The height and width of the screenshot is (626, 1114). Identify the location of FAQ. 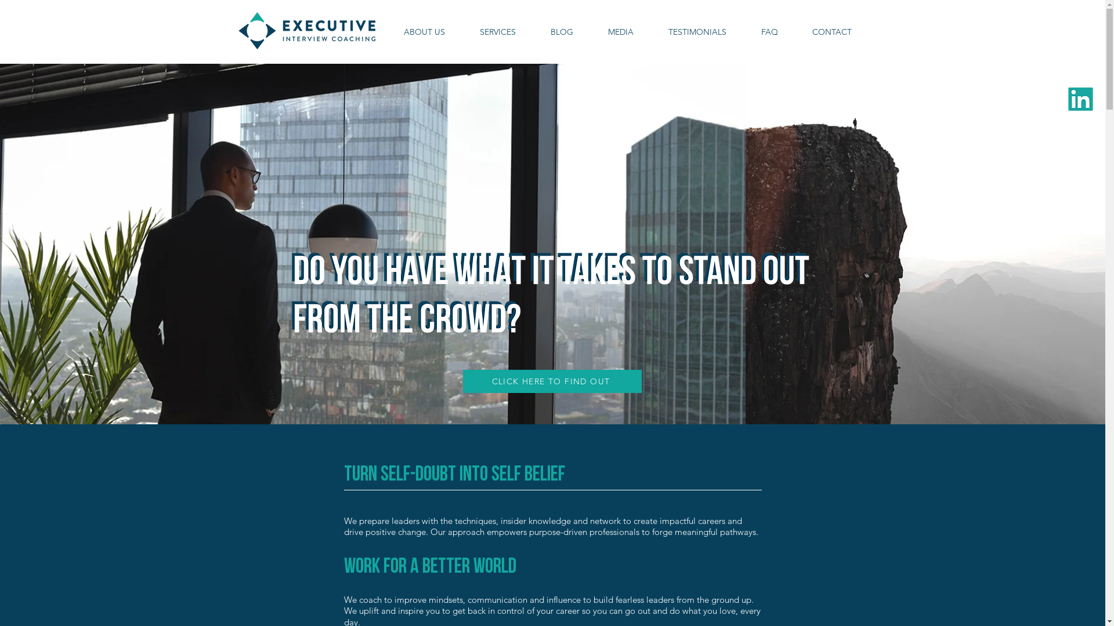
(769, 32).